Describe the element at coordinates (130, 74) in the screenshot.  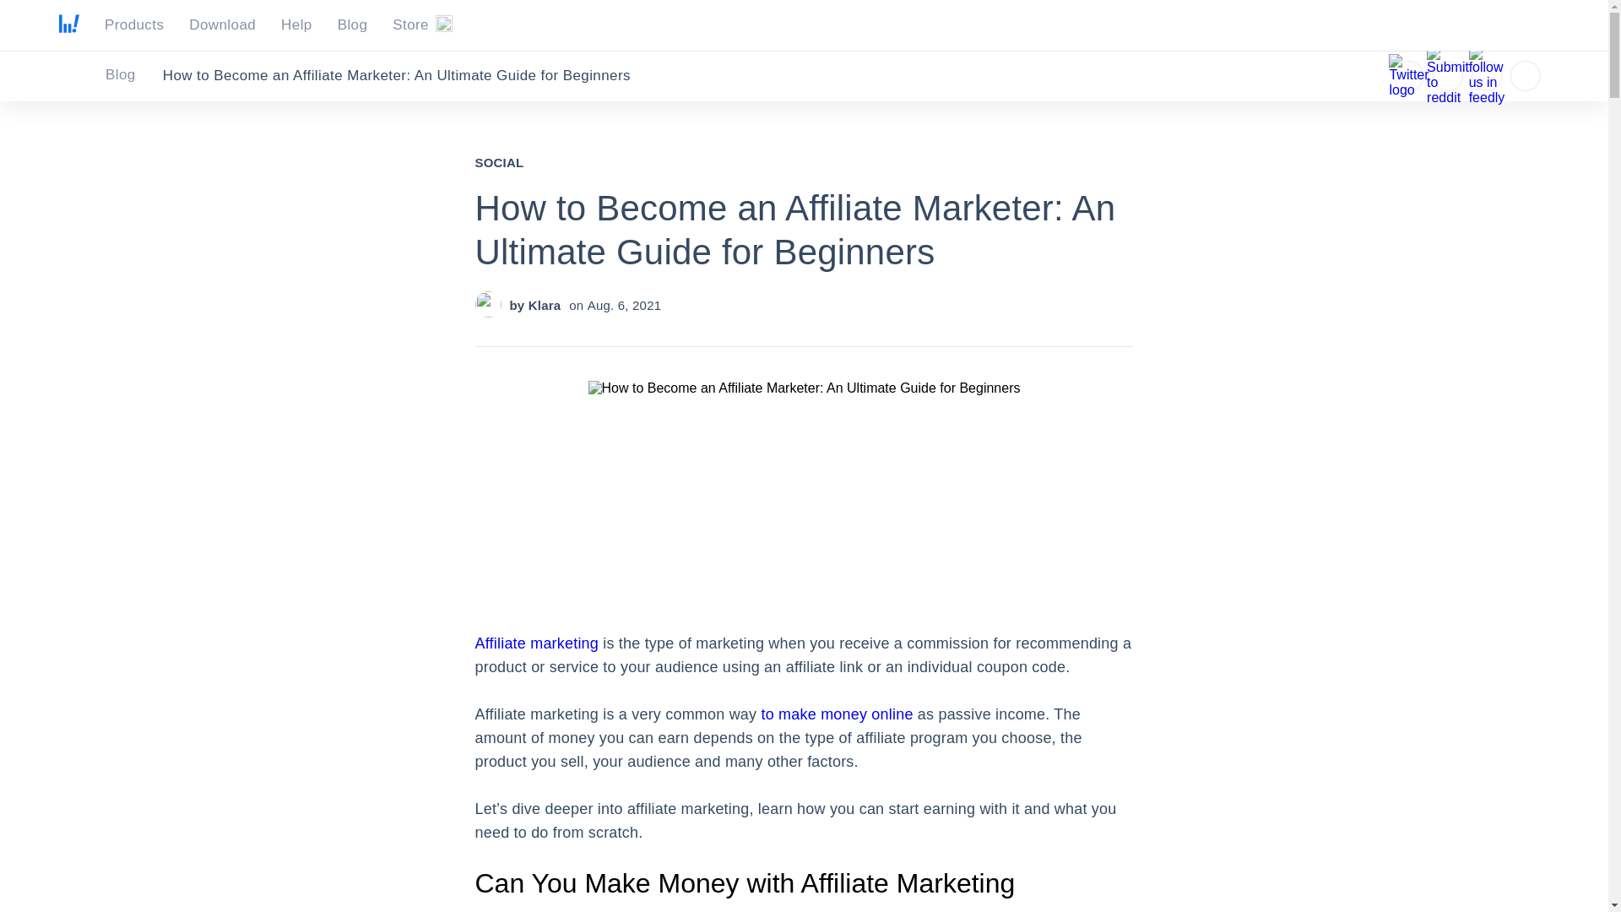
I see `Blog` at that location.